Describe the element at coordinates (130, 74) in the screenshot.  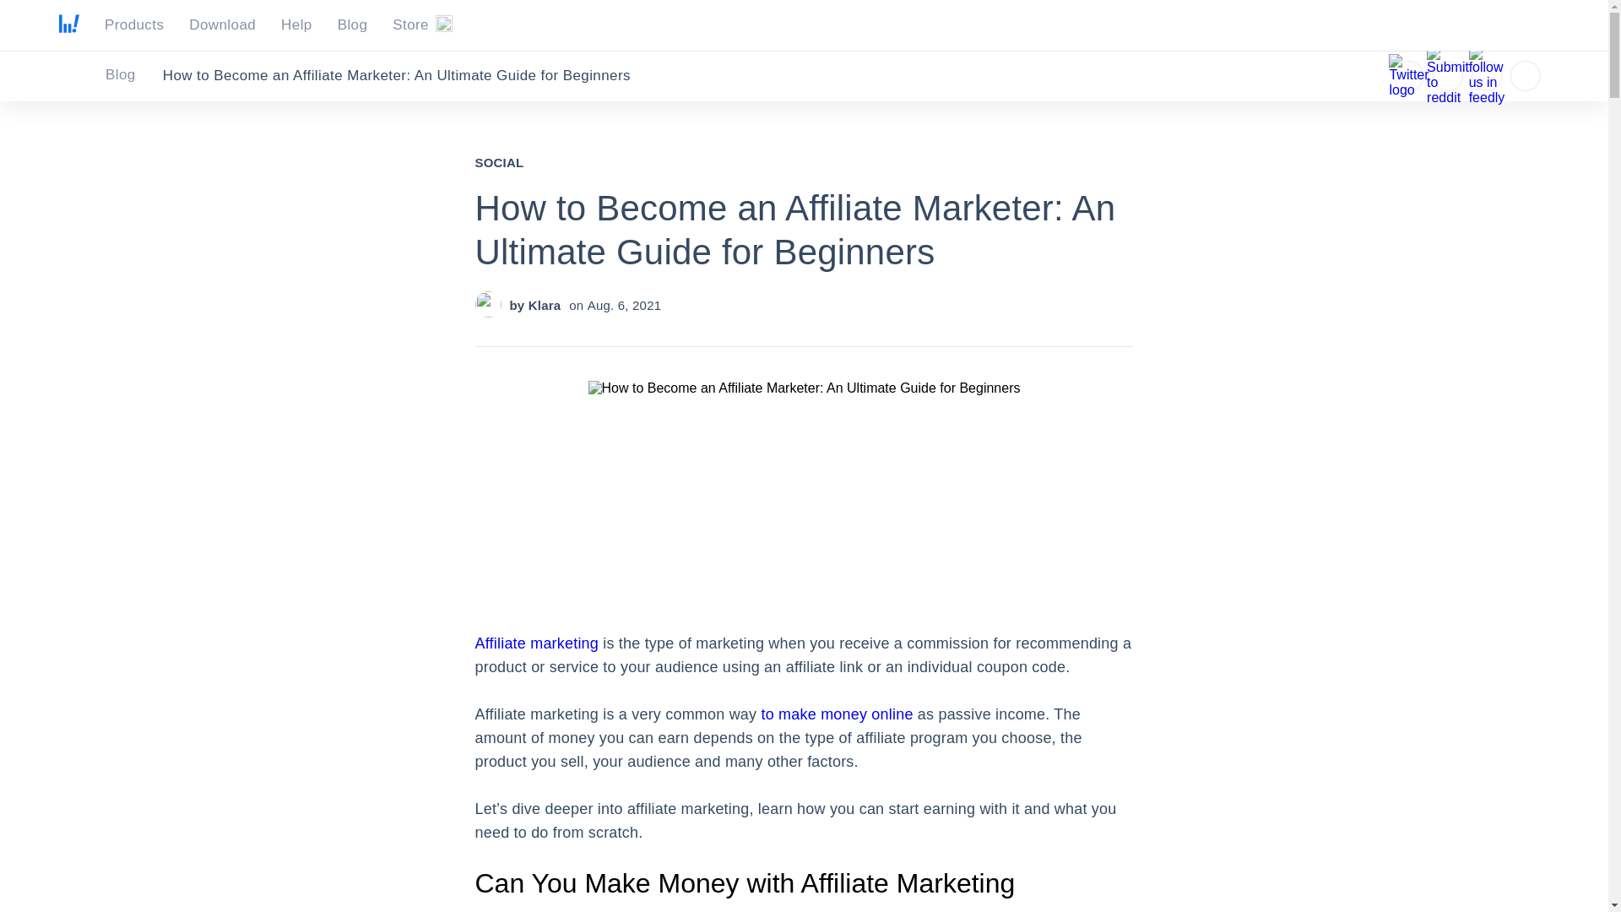
I see `Blog` at that location.